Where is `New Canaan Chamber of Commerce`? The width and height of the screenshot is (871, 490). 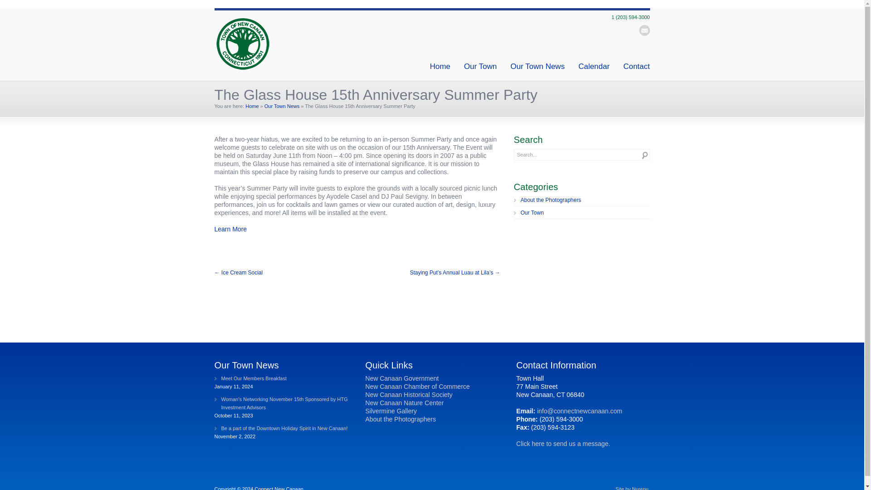 New Canaan Chamber of Commerce is located at coordinates (417, 386).